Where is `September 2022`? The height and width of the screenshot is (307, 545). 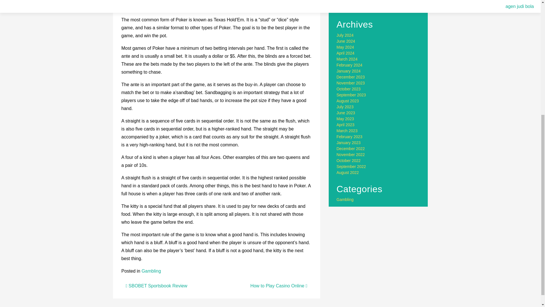
September 2022 is located at coordinates (351, 167).